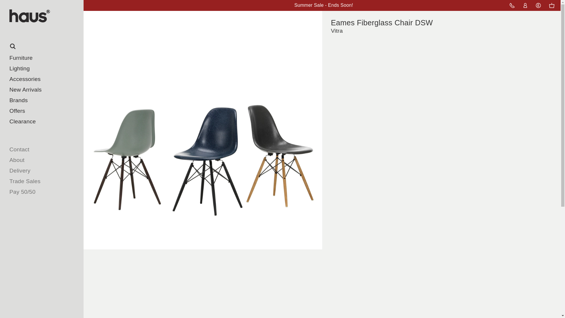 The width and height of the screenshot is (565, 318). Describe the element at coordinates (42, 68) in the screenshot. I see `Lighting` at that location.